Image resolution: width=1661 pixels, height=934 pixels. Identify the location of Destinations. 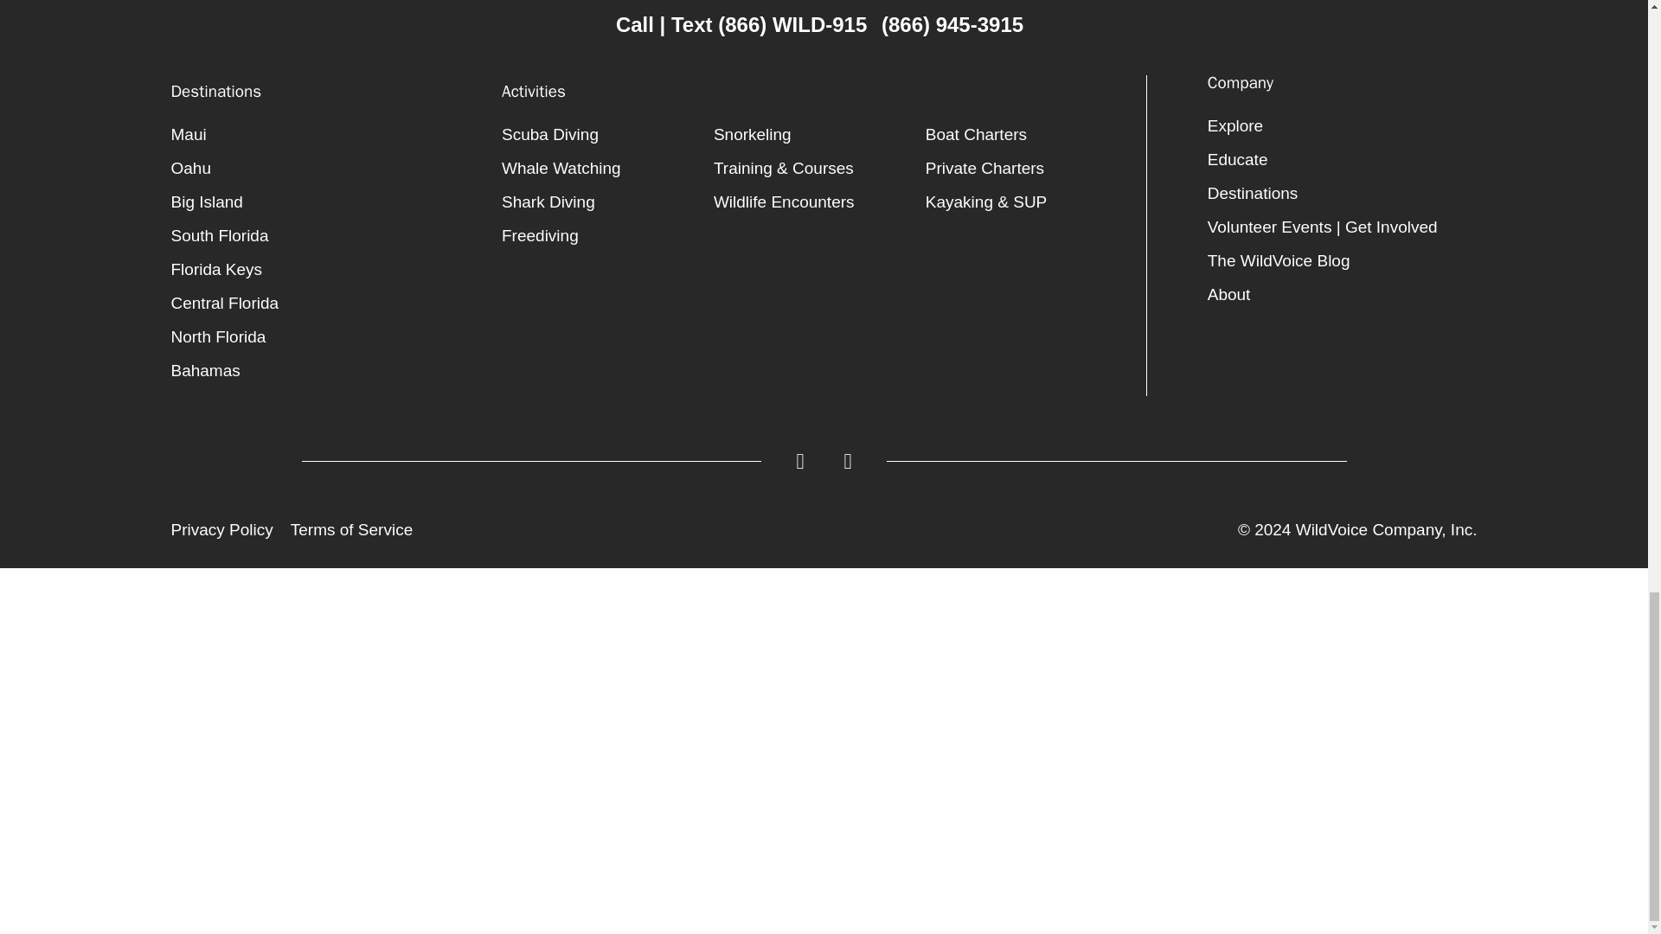
(1343, 194).